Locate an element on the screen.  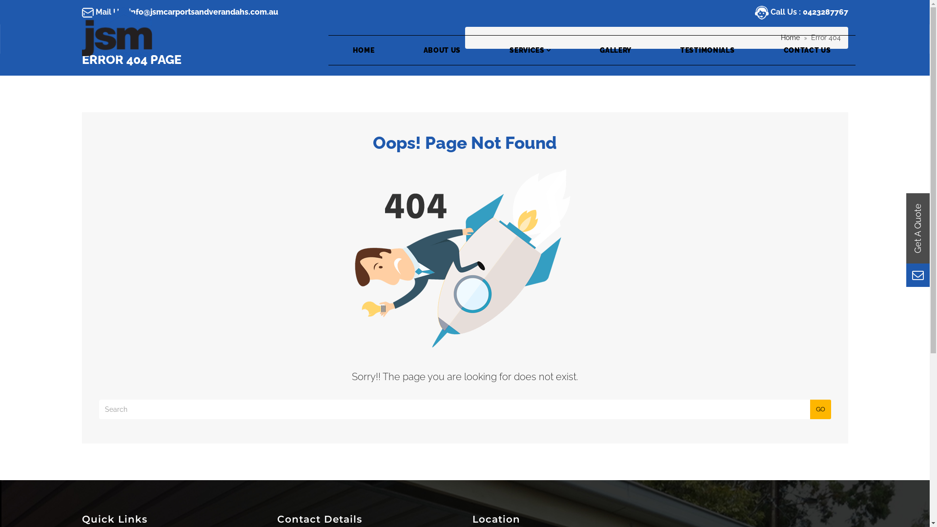
GO is located at coordinates (821, 409).